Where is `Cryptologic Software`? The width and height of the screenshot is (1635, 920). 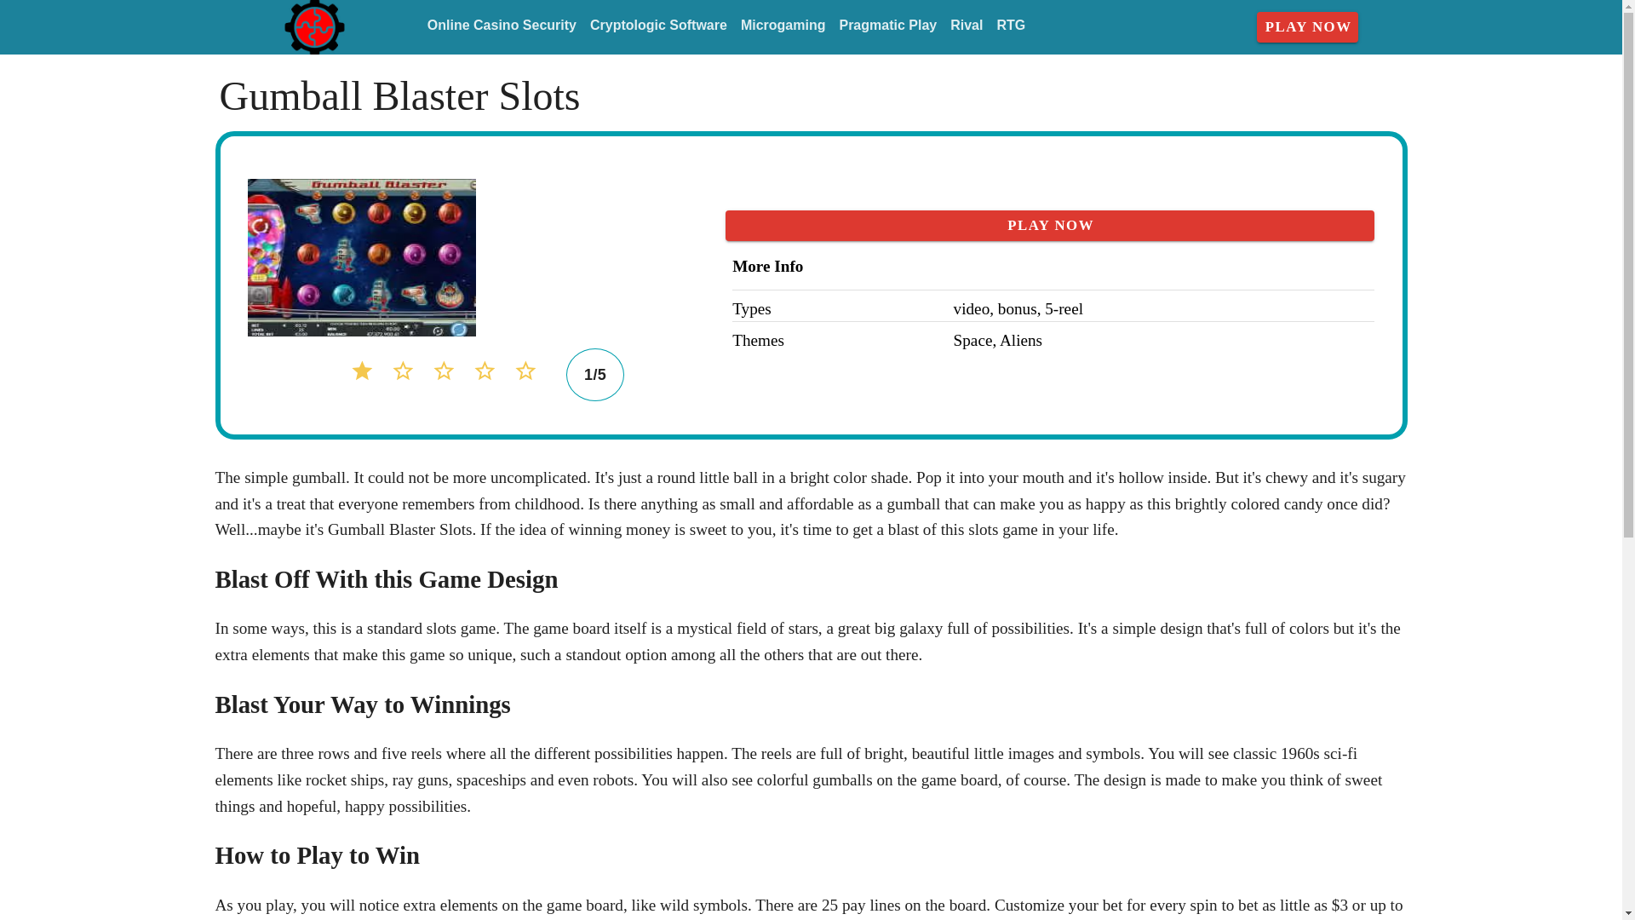
Cryptologic Software is located at coordinates (659, 26).